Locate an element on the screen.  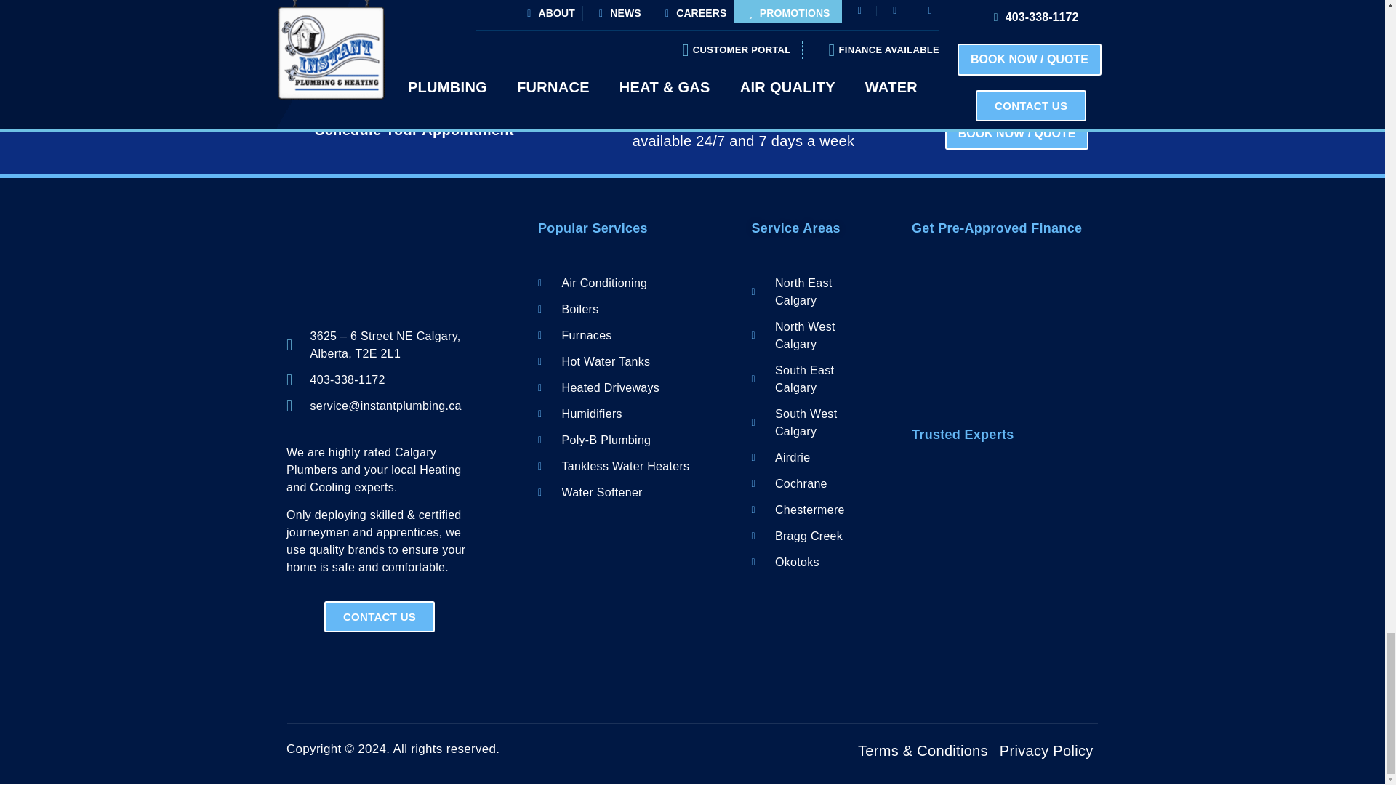
bbb-1501 is located at coordinates (1005, 496).